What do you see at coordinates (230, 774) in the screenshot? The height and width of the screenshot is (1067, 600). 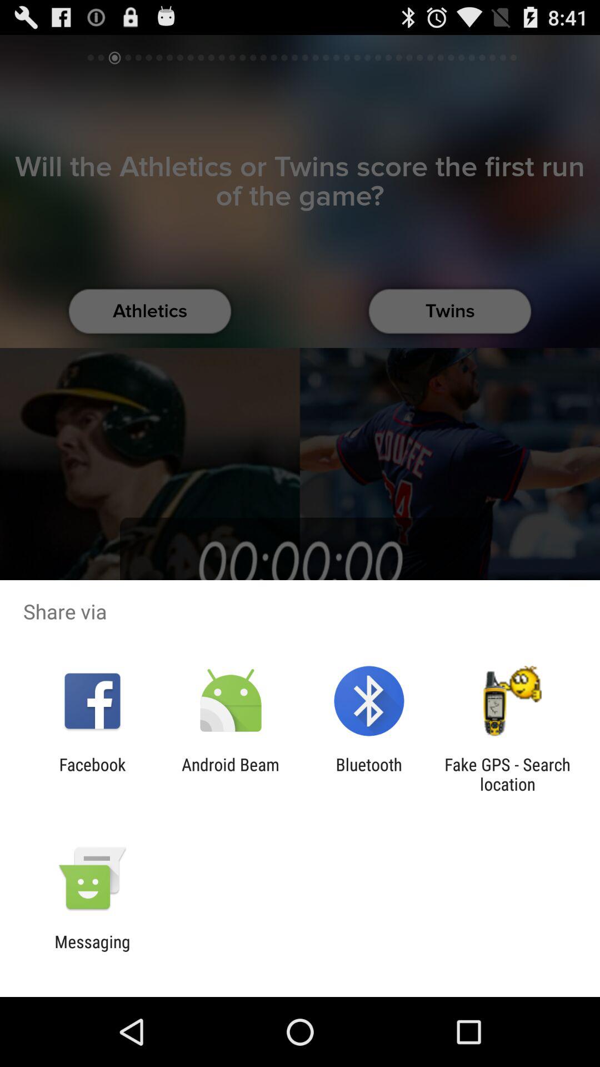 I see `scroll to the android beam` at bounding box center [230, 774].